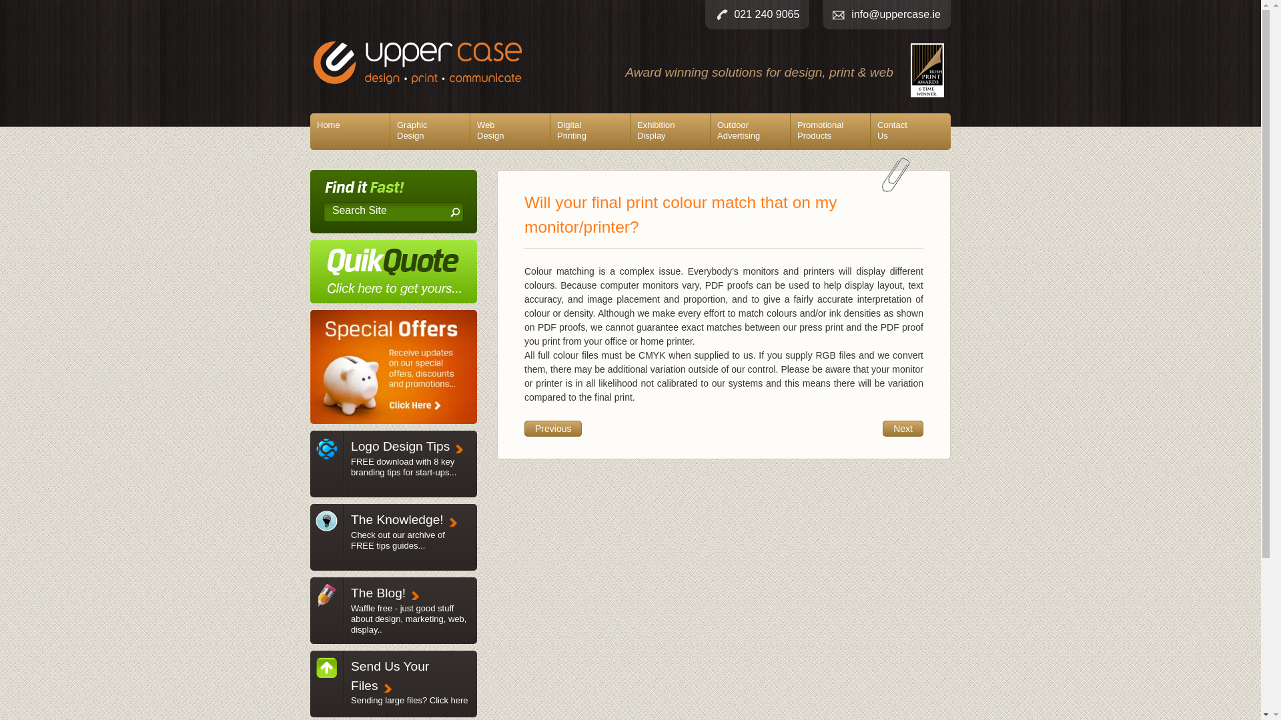 Image resolution: width=1281 pixels, height=720 pixels. I want to click on Send Us Your Files, so click(350, 131).